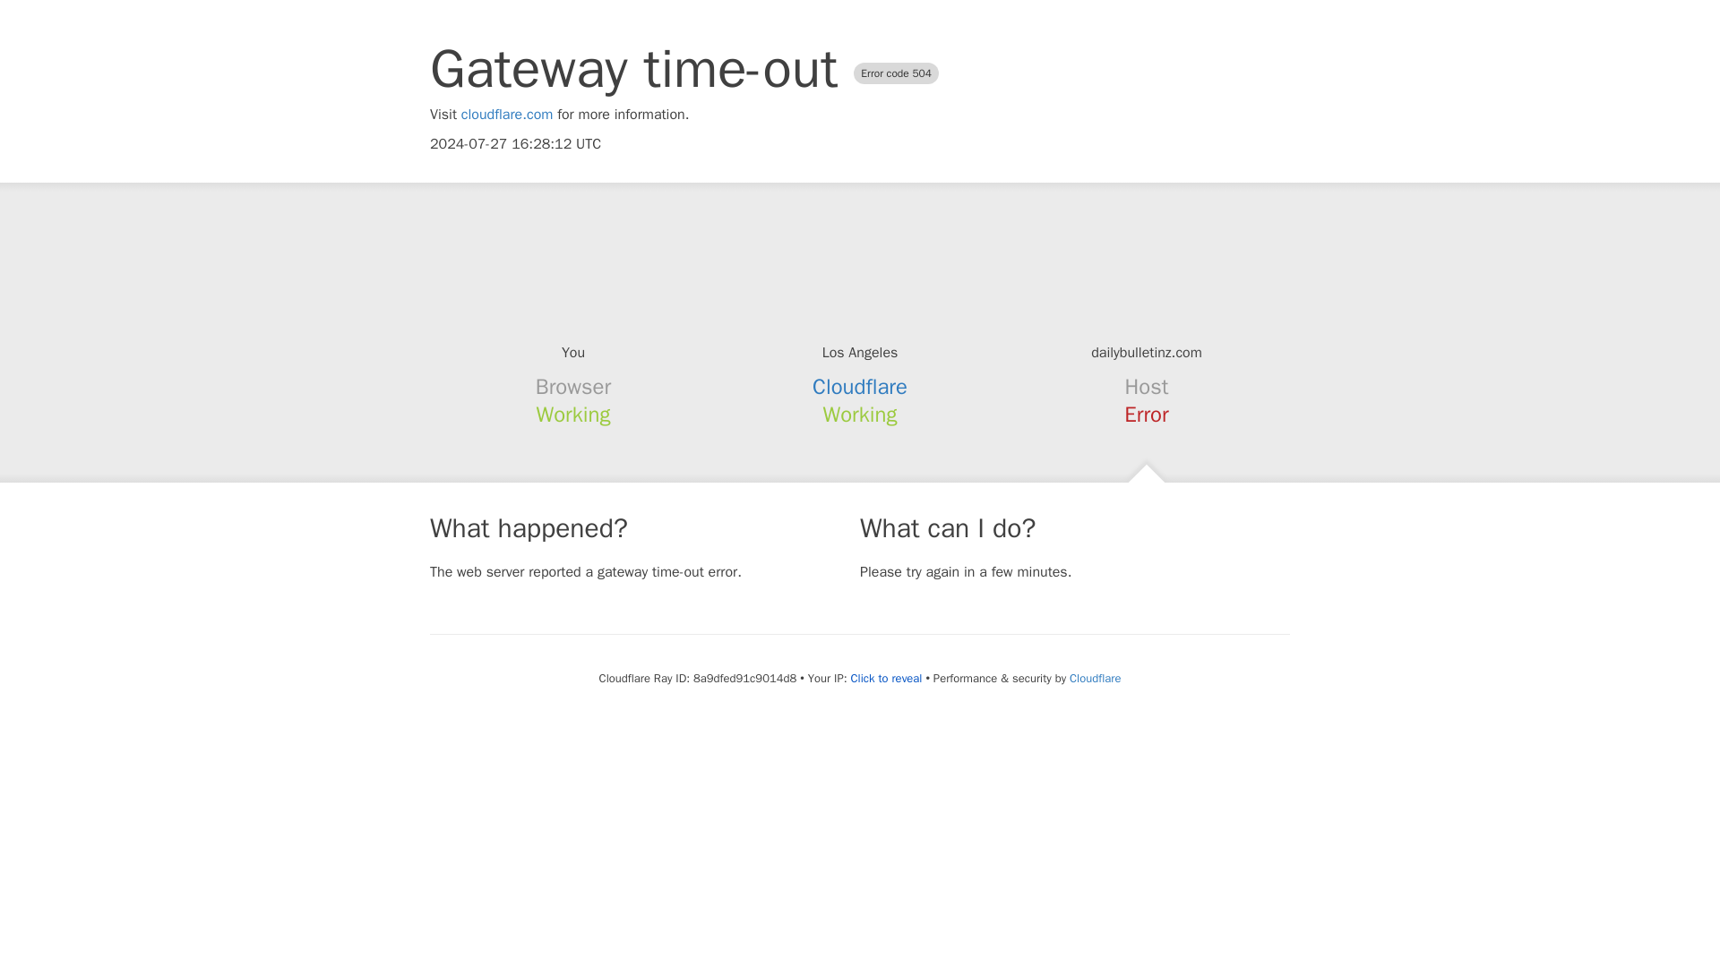 Image resolution: width=1720 pixels, height=967 pixels. What do you see at coordinates (507, 115) in the screenshot?
I see `cloudflare.com` at bounding box center [507, 115].